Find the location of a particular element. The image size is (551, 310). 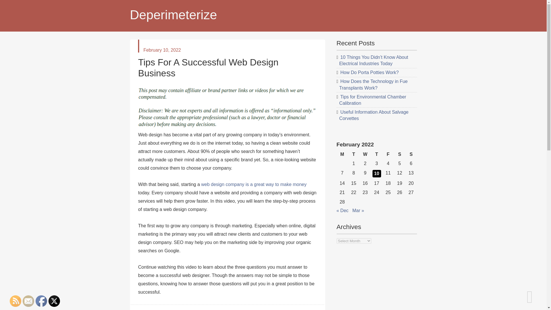

Tips for Environmental Chamber Calibration is located at coordinates (372, 100).